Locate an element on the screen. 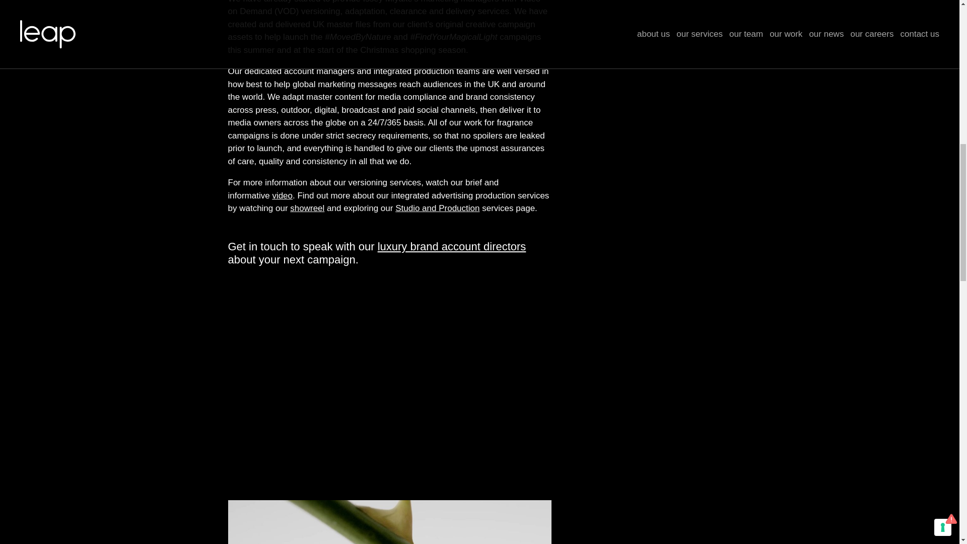 Image resolution: width=967 pixels, height=544 pixels. video is located at coordinates (282, 195).